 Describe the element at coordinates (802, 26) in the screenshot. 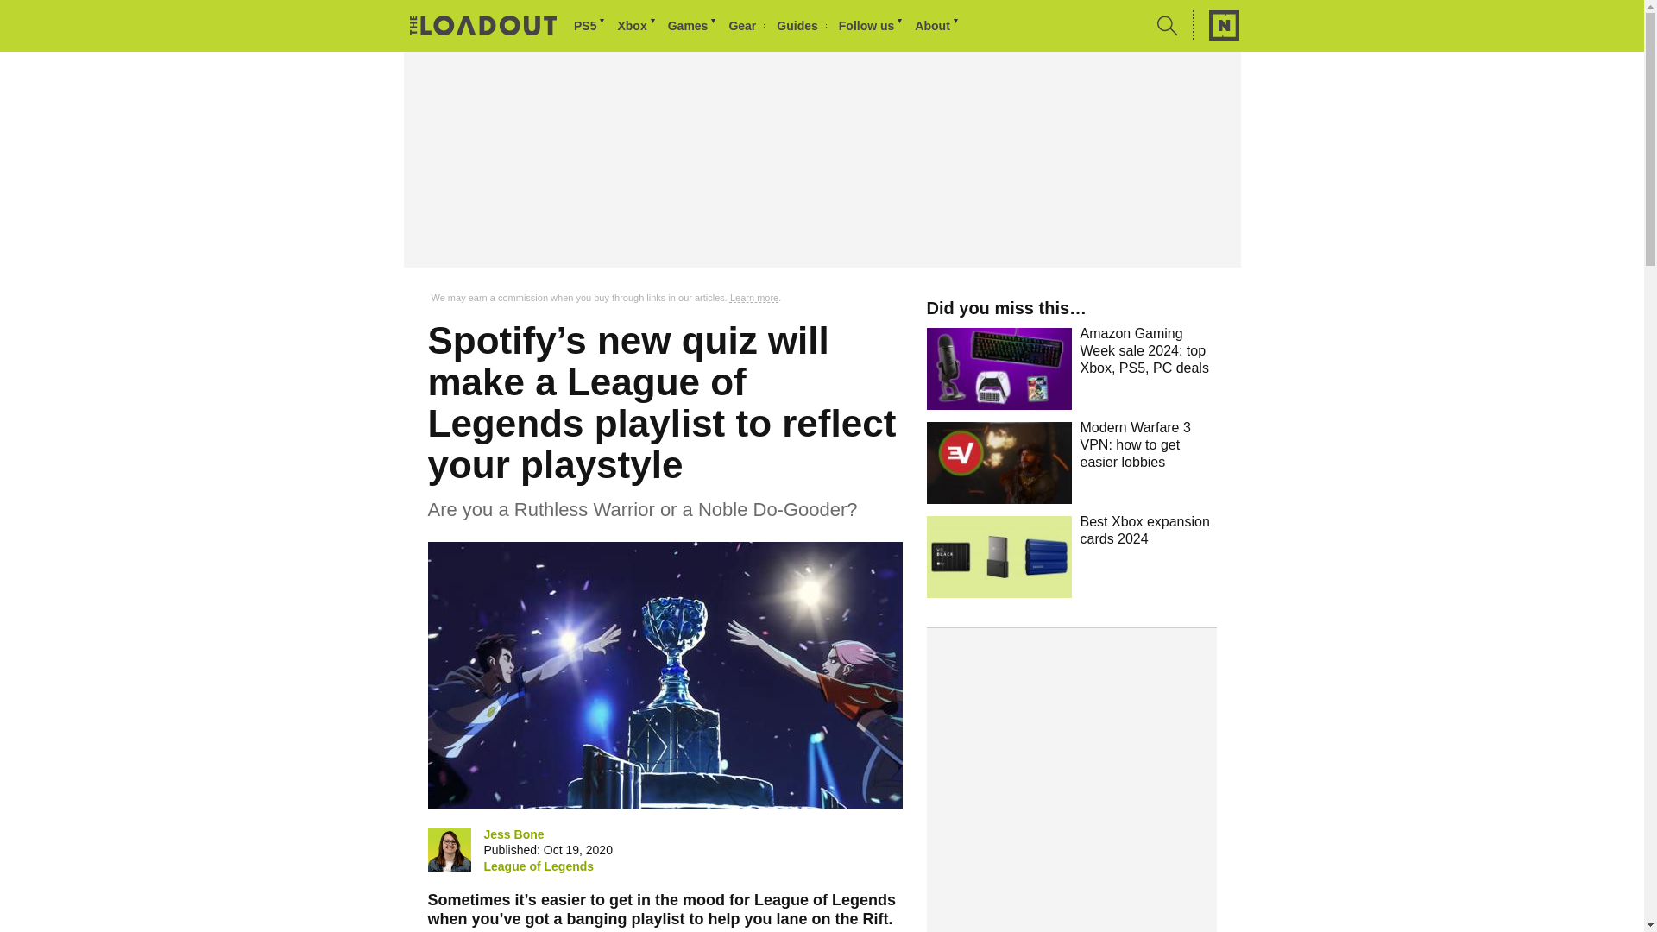

I see `Guides` at that location.